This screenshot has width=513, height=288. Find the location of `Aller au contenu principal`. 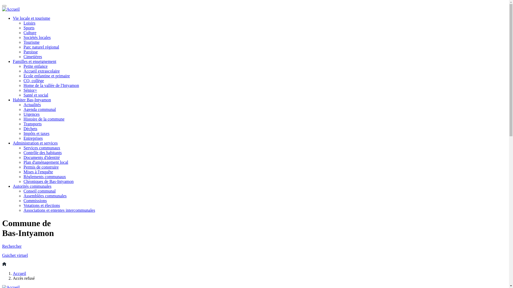

Aller au contenu principal is located at coordinates (2, 2).